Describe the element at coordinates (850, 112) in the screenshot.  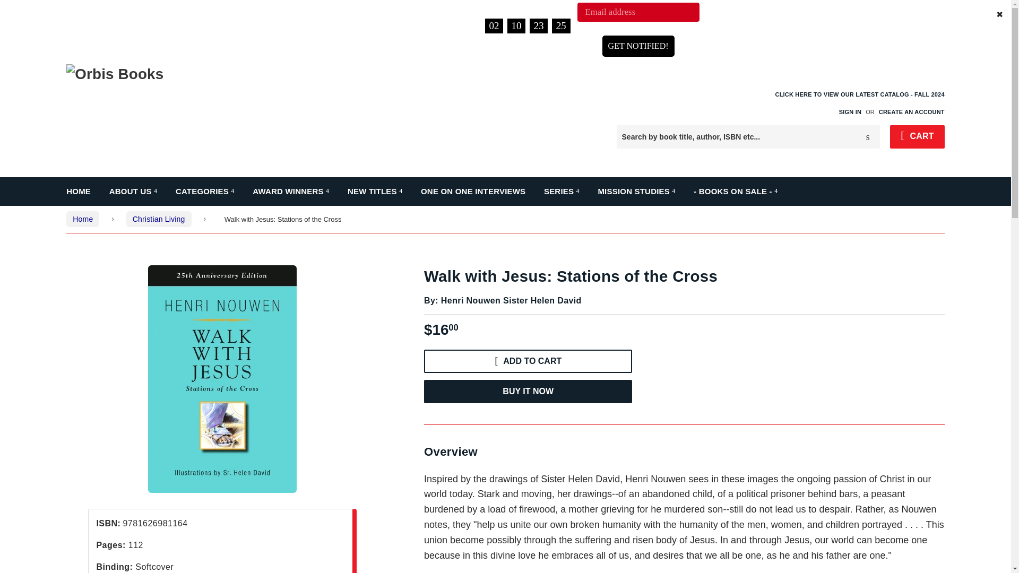
I see `SIGN IN` at that location.